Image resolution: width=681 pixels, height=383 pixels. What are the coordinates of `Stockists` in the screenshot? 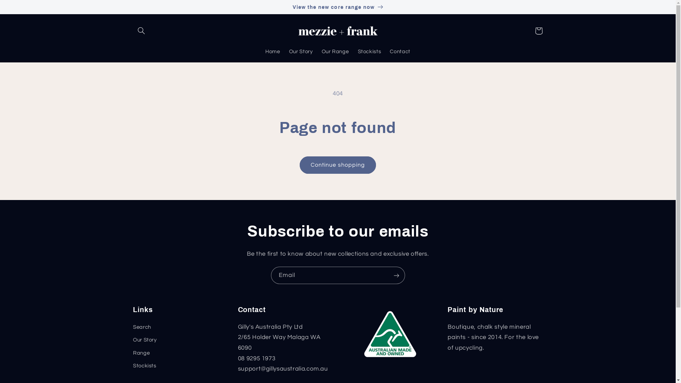 It's located at (370, 52).